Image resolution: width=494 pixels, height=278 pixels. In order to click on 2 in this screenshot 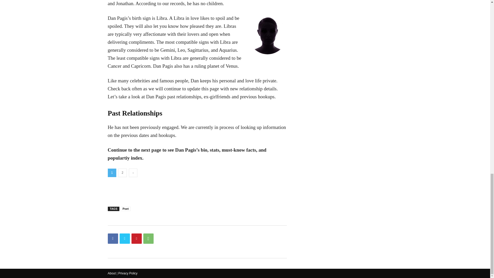, I will do `click(122, 172)`.